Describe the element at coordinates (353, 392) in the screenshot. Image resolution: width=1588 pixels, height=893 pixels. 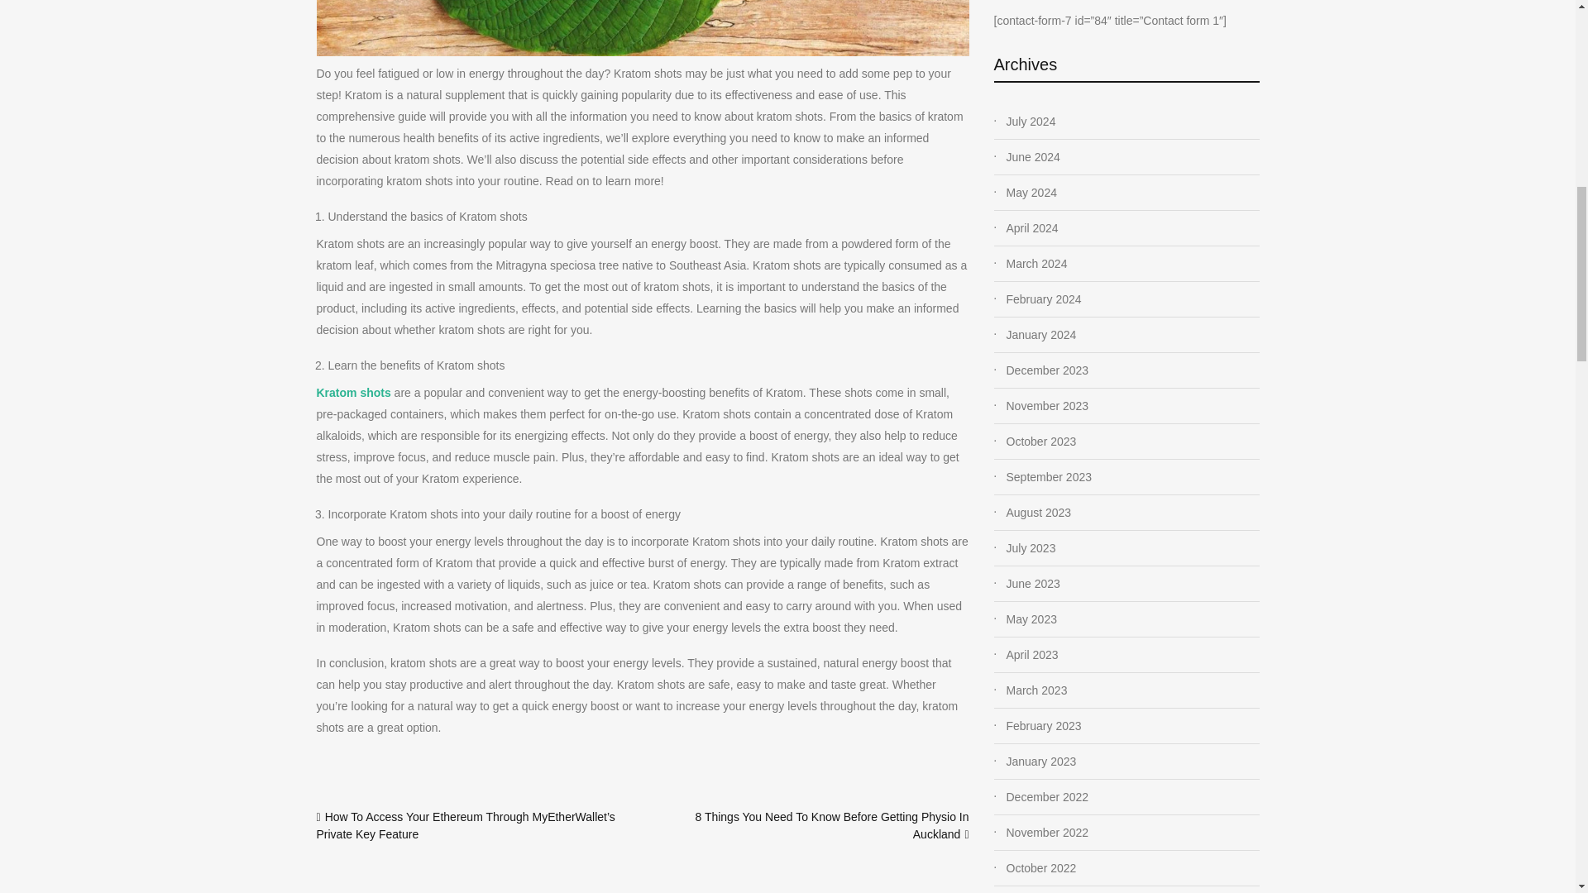
I see `Kratom shots` at that location.